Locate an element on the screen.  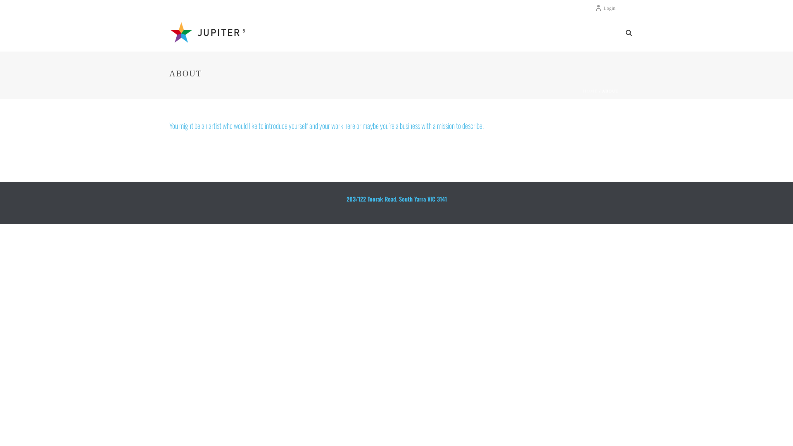
Digital and Marketing Recruitment is located at coordinates (210, 33).